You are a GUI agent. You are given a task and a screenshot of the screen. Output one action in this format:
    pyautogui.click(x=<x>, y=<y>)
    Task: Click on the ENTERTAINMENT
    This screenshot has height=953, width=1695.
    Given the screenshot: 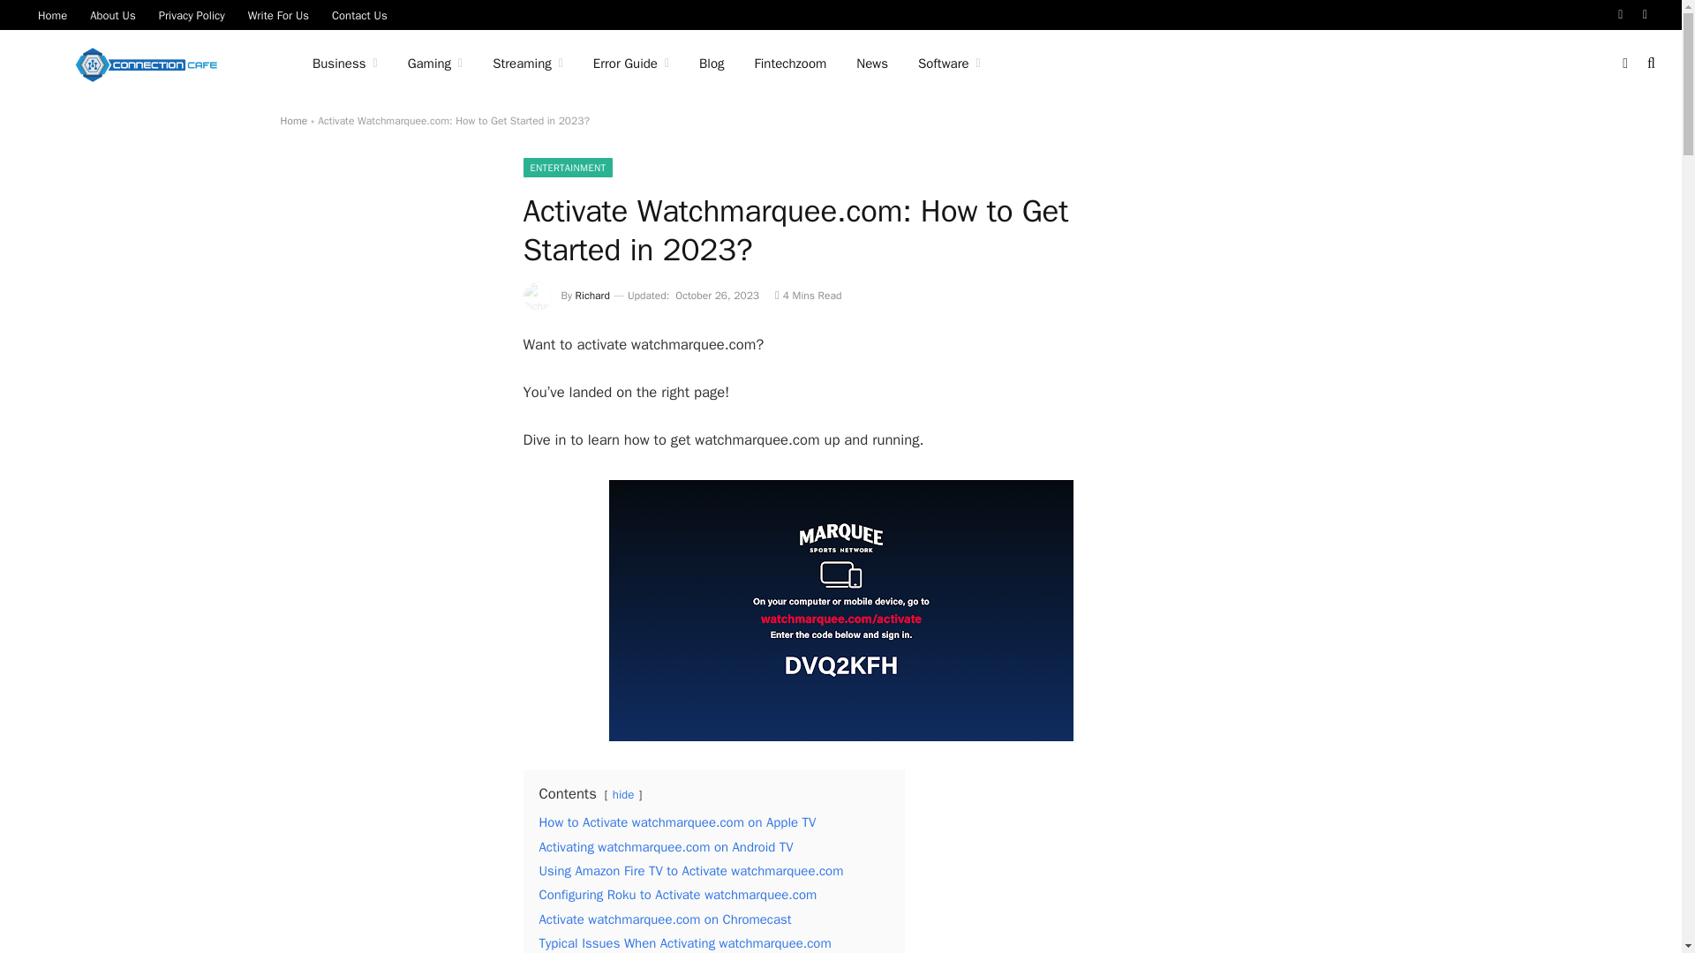 What is the action you would take?
    pyautogui.click(x=567, y=168)
    